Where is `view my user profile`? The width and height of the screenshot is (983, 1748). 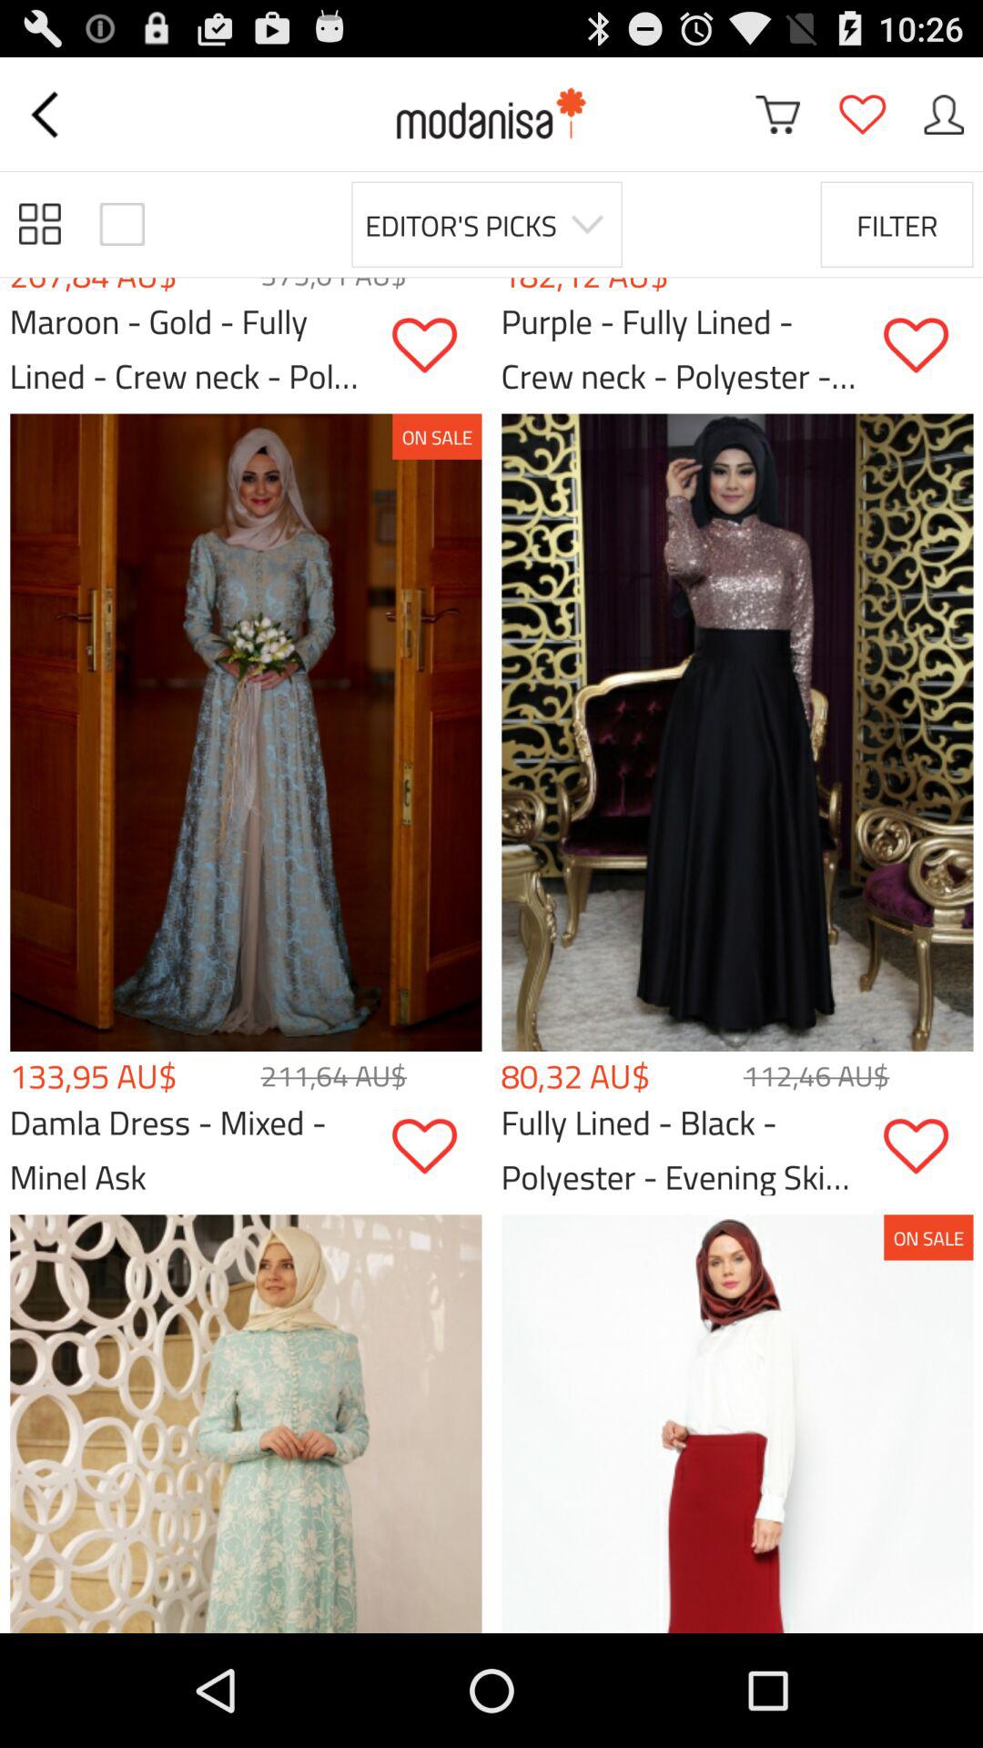
view my user profile is located at coordinates (944, 115).